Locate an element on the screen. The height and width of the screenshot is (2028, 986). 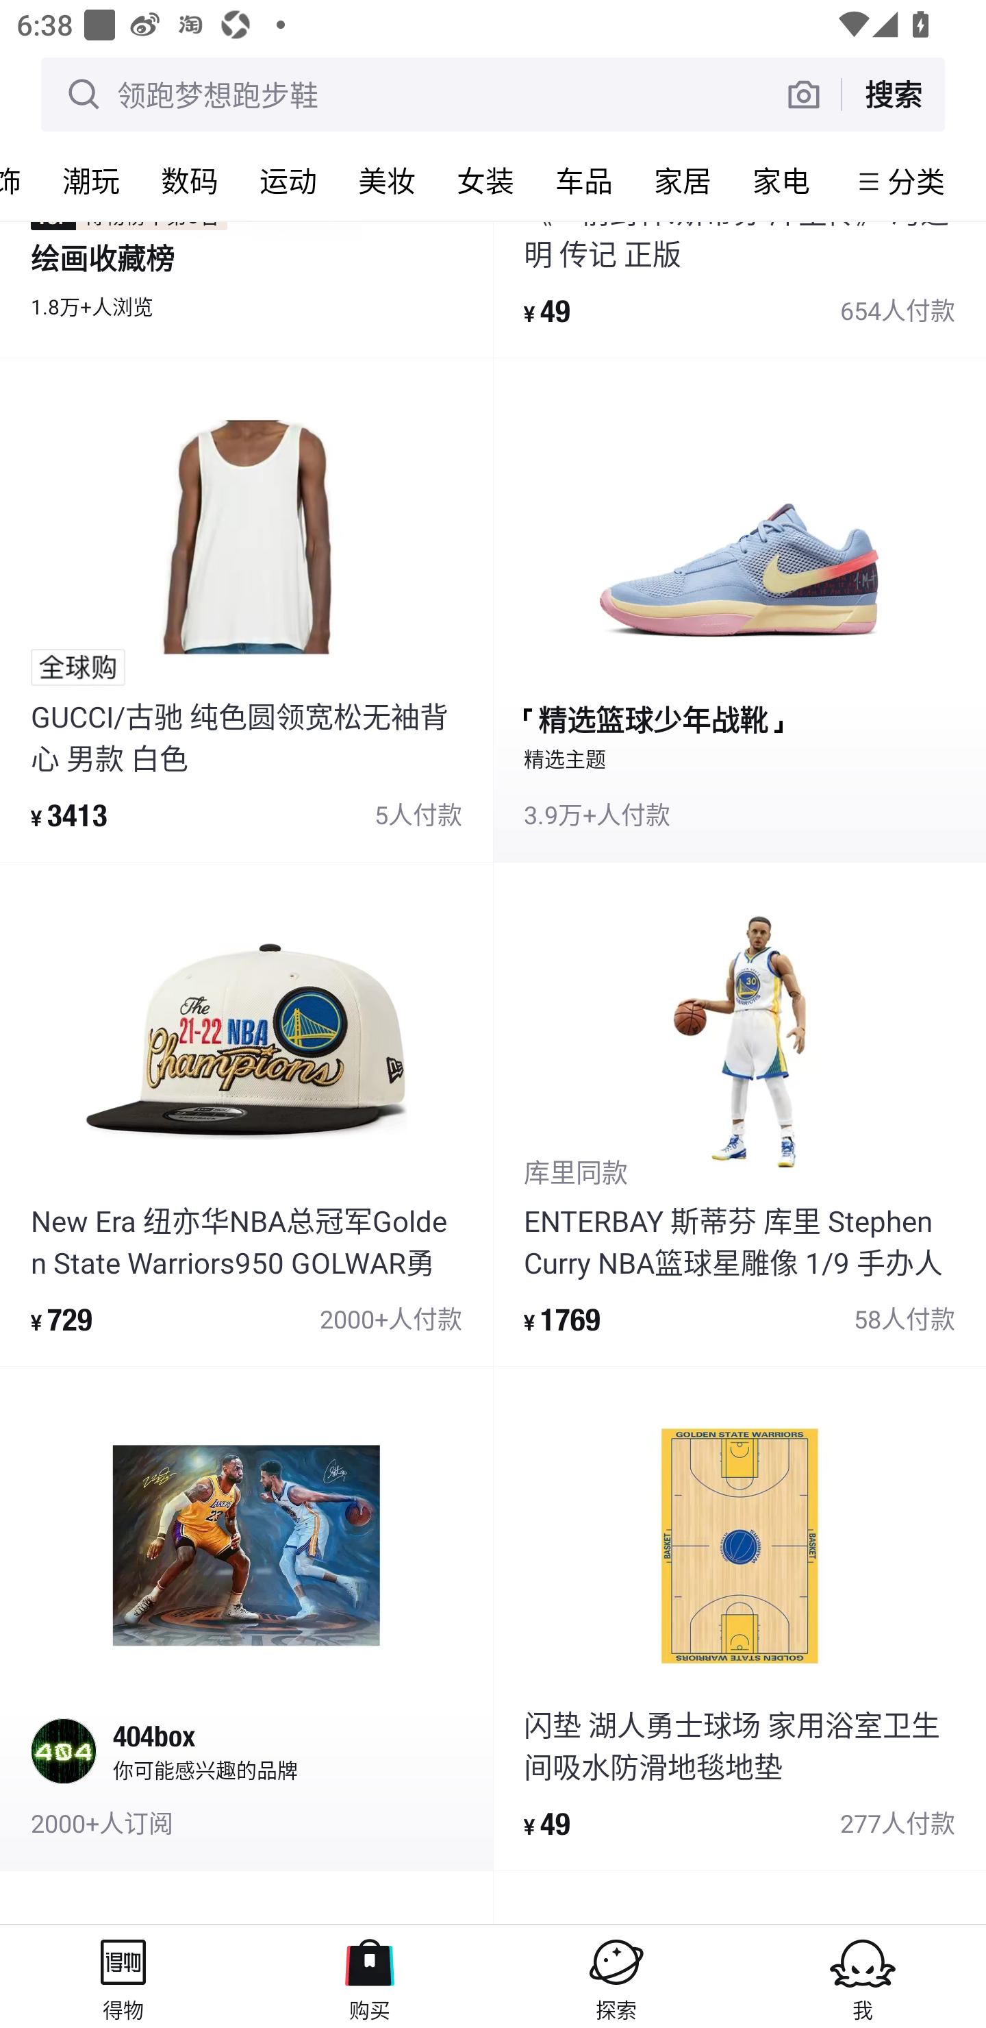
404box 你可能感兴趣的品牌 2000+人订阅 is located at coordinates (246, 1618).